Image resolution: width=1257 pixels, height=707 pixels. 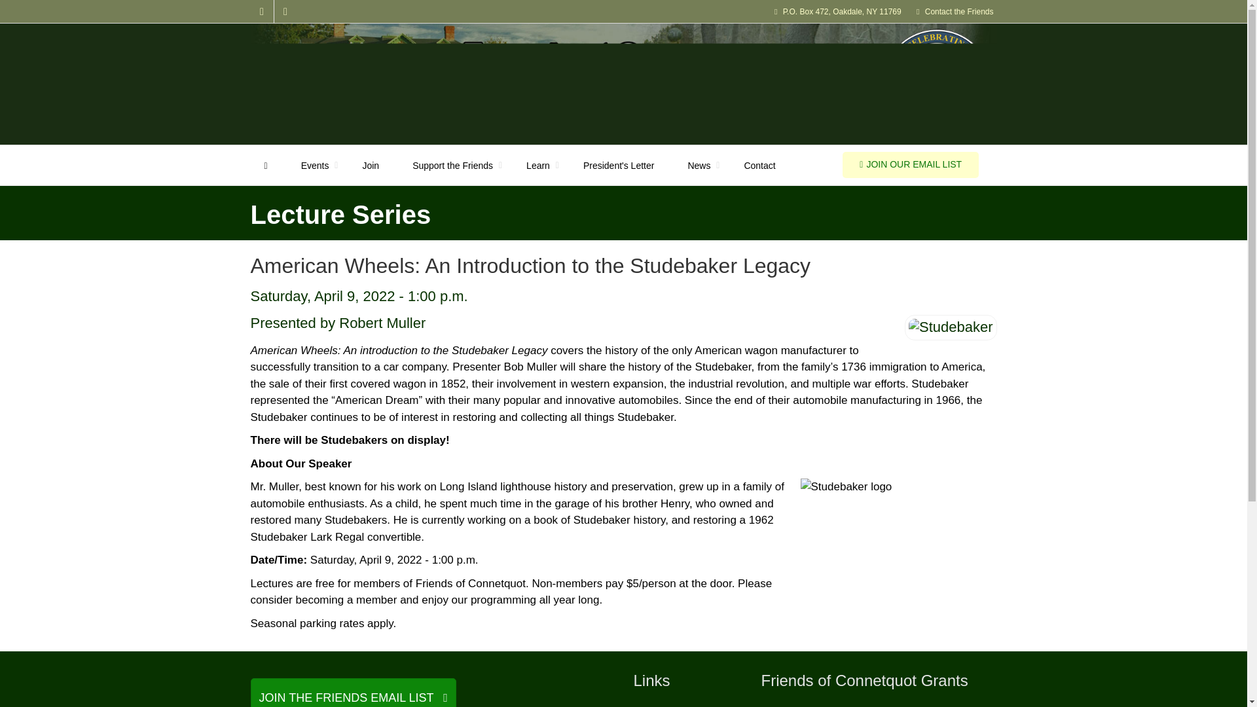 I want to click on Join, so click(x=371, y=166).